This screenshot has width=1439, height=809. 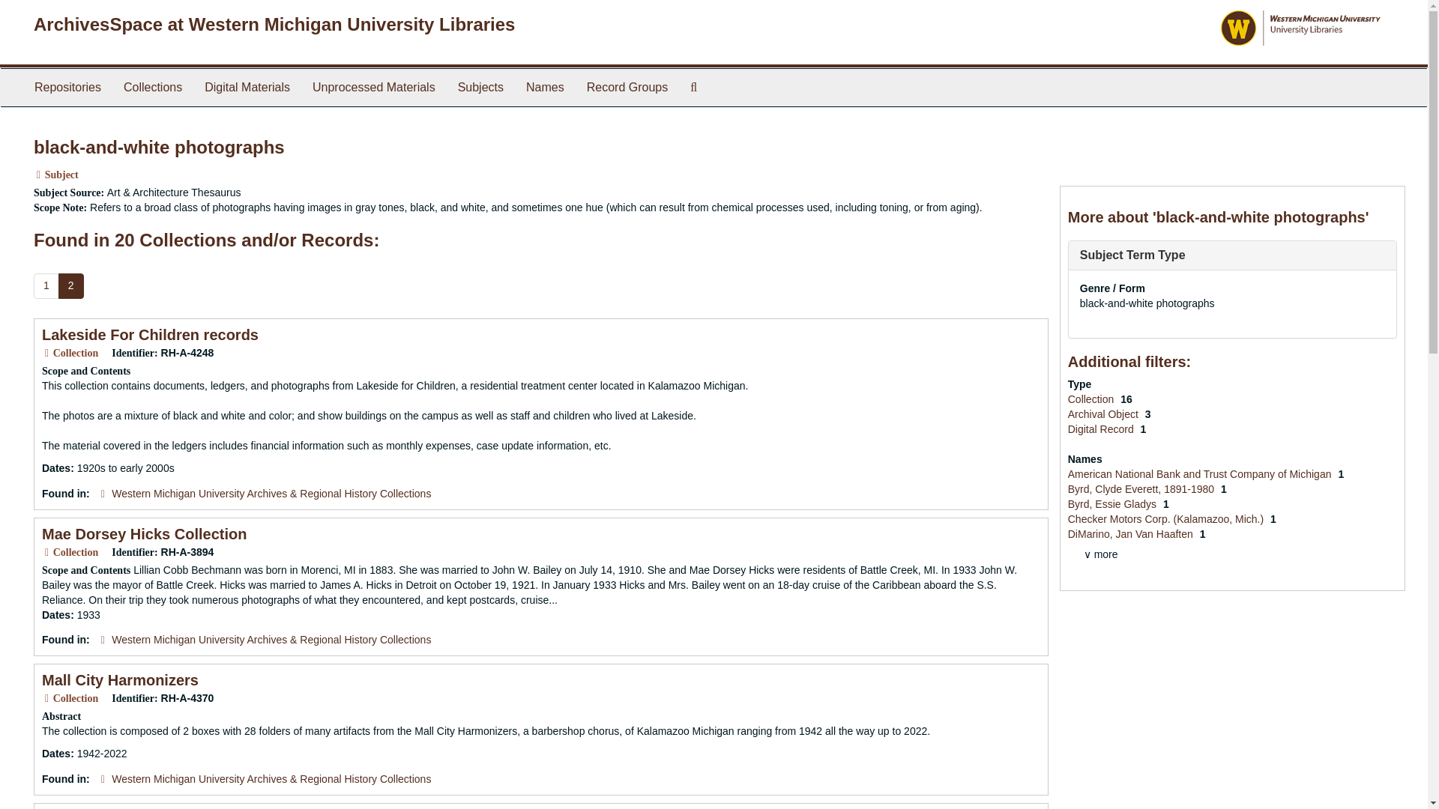 I want to click on Filter By 'Digital Record', so click(x=1102, y=428).